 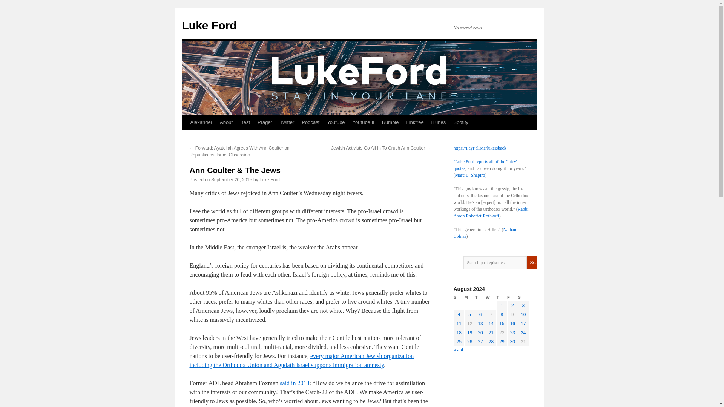 What do you see at coordinates (502, 297) in the screenshot?
I see `Thursday` at bounding box center [502, 297].